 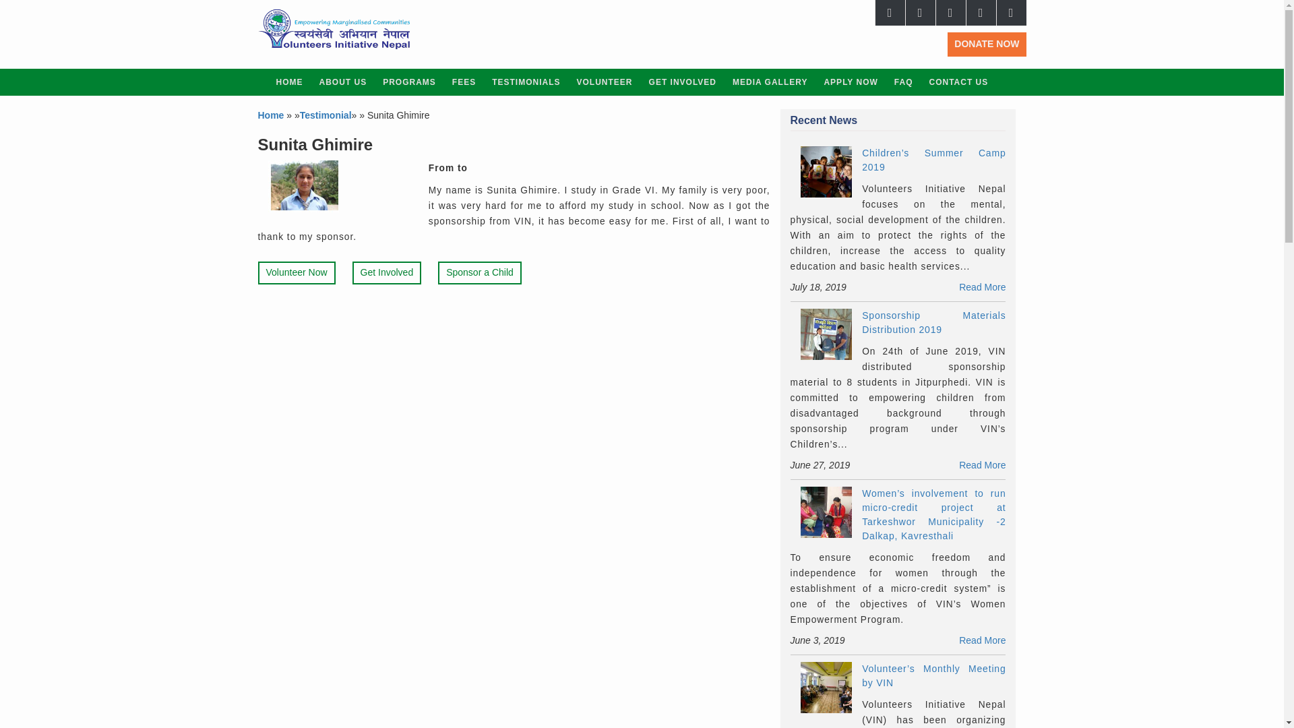 I want to click on MEDIA GALLERY, so click(x=770, y=82).